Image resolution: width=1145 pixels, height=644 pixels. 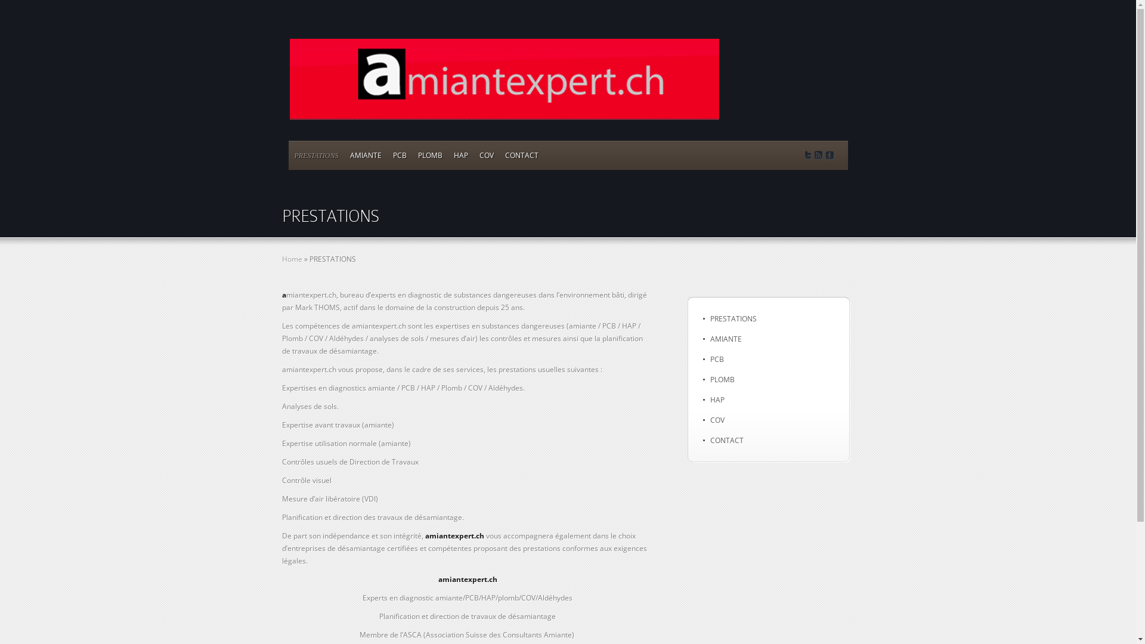 What do you see at coordinates (487, 156) in the screenshot?
I see `COV` at bounding box center [487, 156].